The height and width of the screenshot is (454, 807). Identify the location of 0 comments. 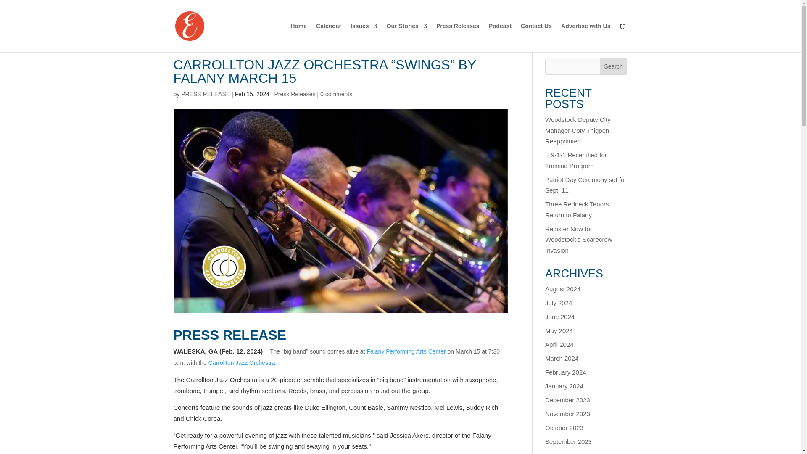
(336, 94).